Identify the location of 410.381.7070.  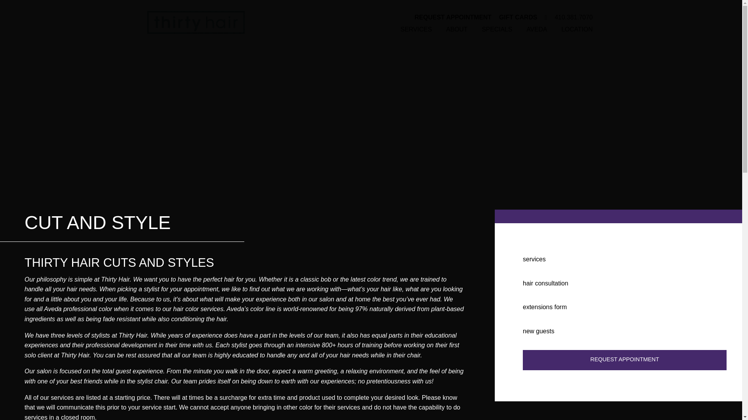
(571, 17).